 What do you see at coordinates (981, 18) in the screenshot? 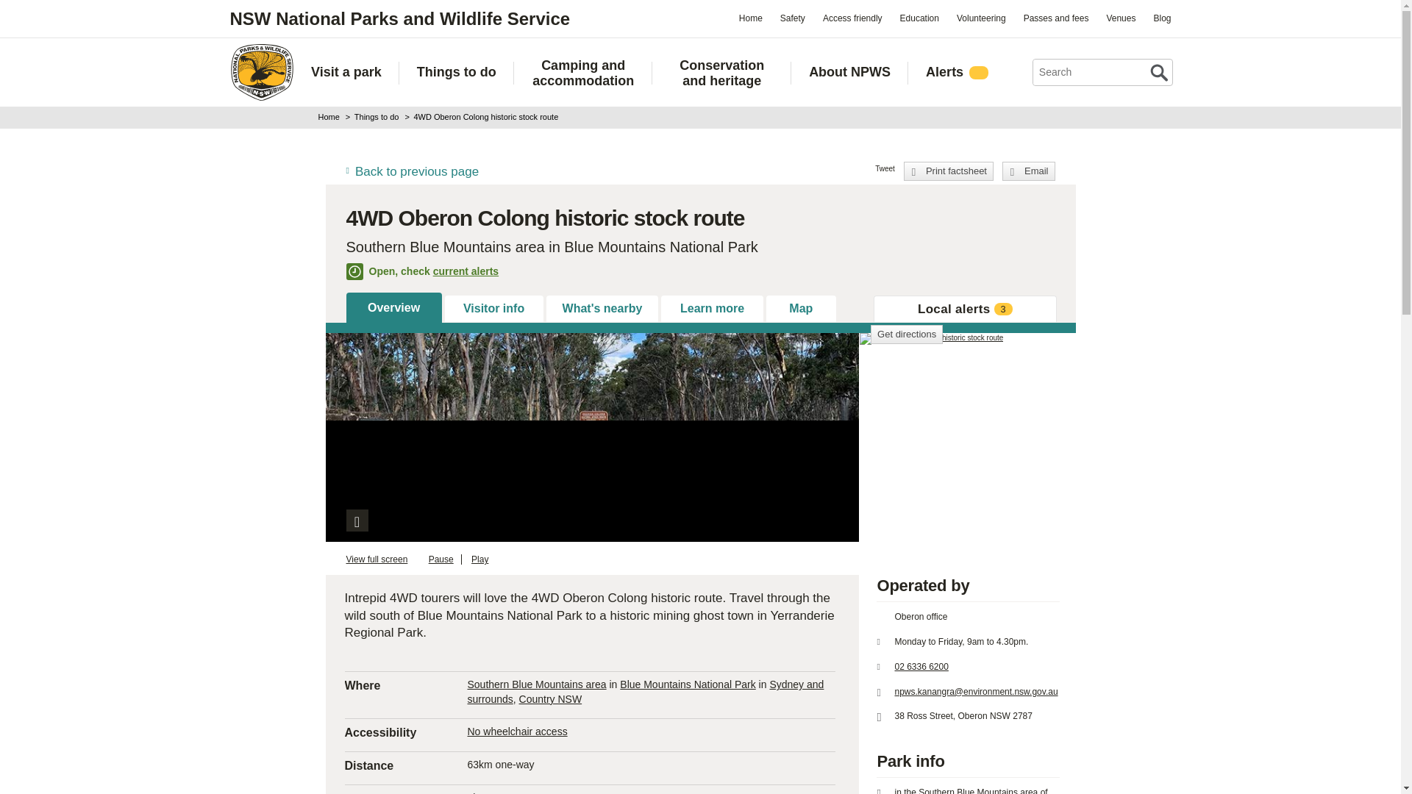
I see `Volunteering` at bounding box center [981, 18].